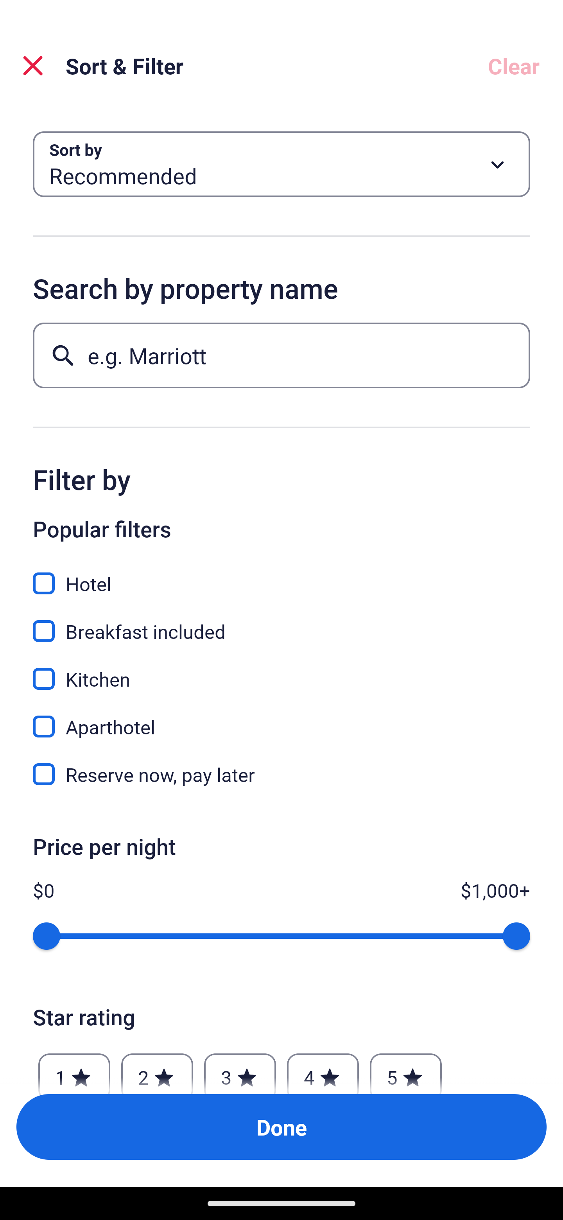  What do you see at coordinates (281, 623) in the screenshot?
I see `Breakfast included, Breakfast included` at bounding box center [281, 623].